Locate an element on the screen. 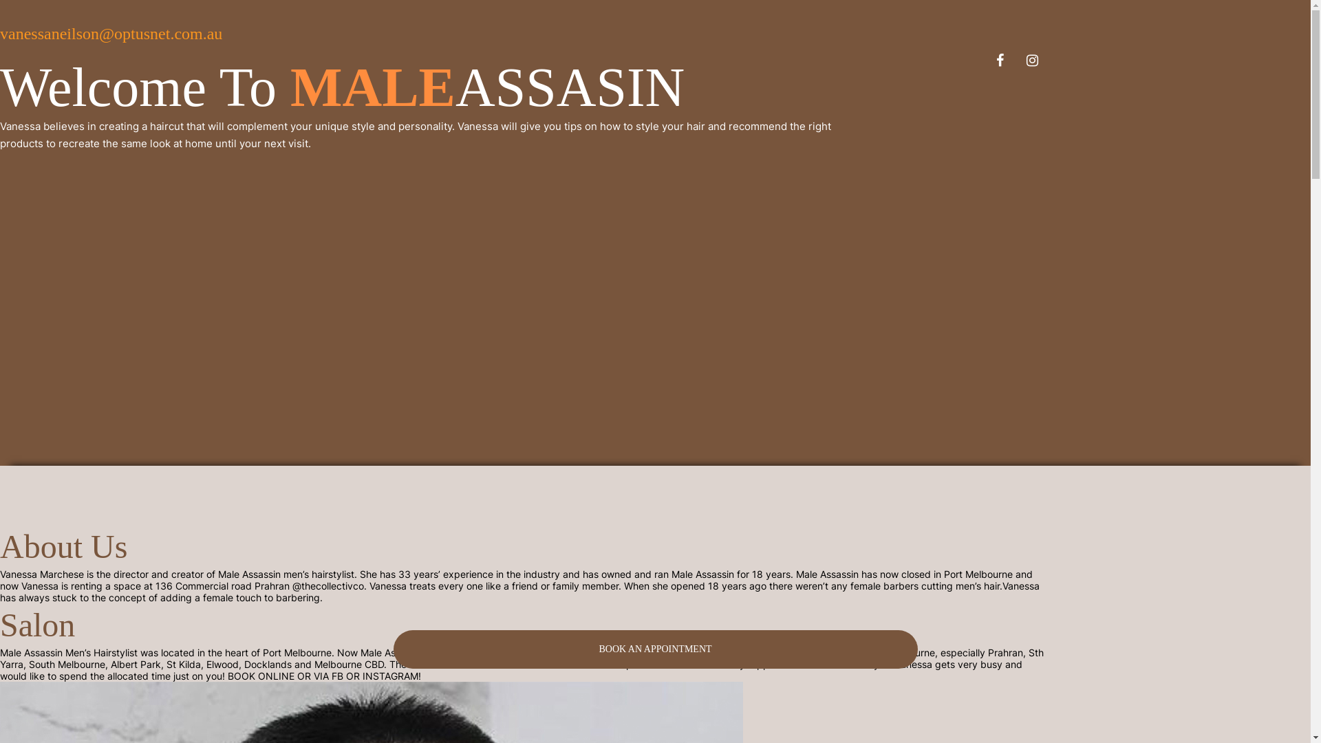 Image resolution: width=1321 pixels, height=743 pixels. vanessaneilson@optusnet.com.au is located at coordinates (111, 34).